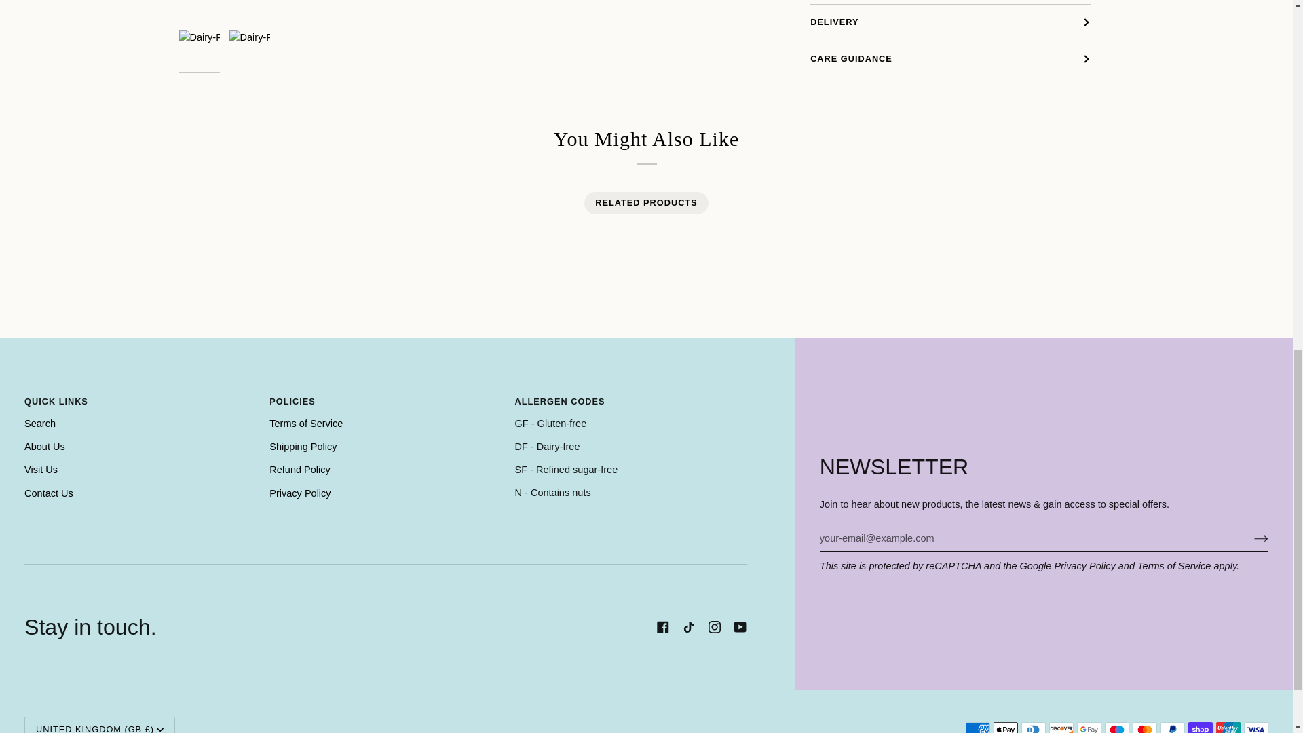 The width and height of the screenshot is (1303, 733). Describe the element at coordinates (977, 728) in the screenshot. I see `AMERICAN EXPRESS` at that location.